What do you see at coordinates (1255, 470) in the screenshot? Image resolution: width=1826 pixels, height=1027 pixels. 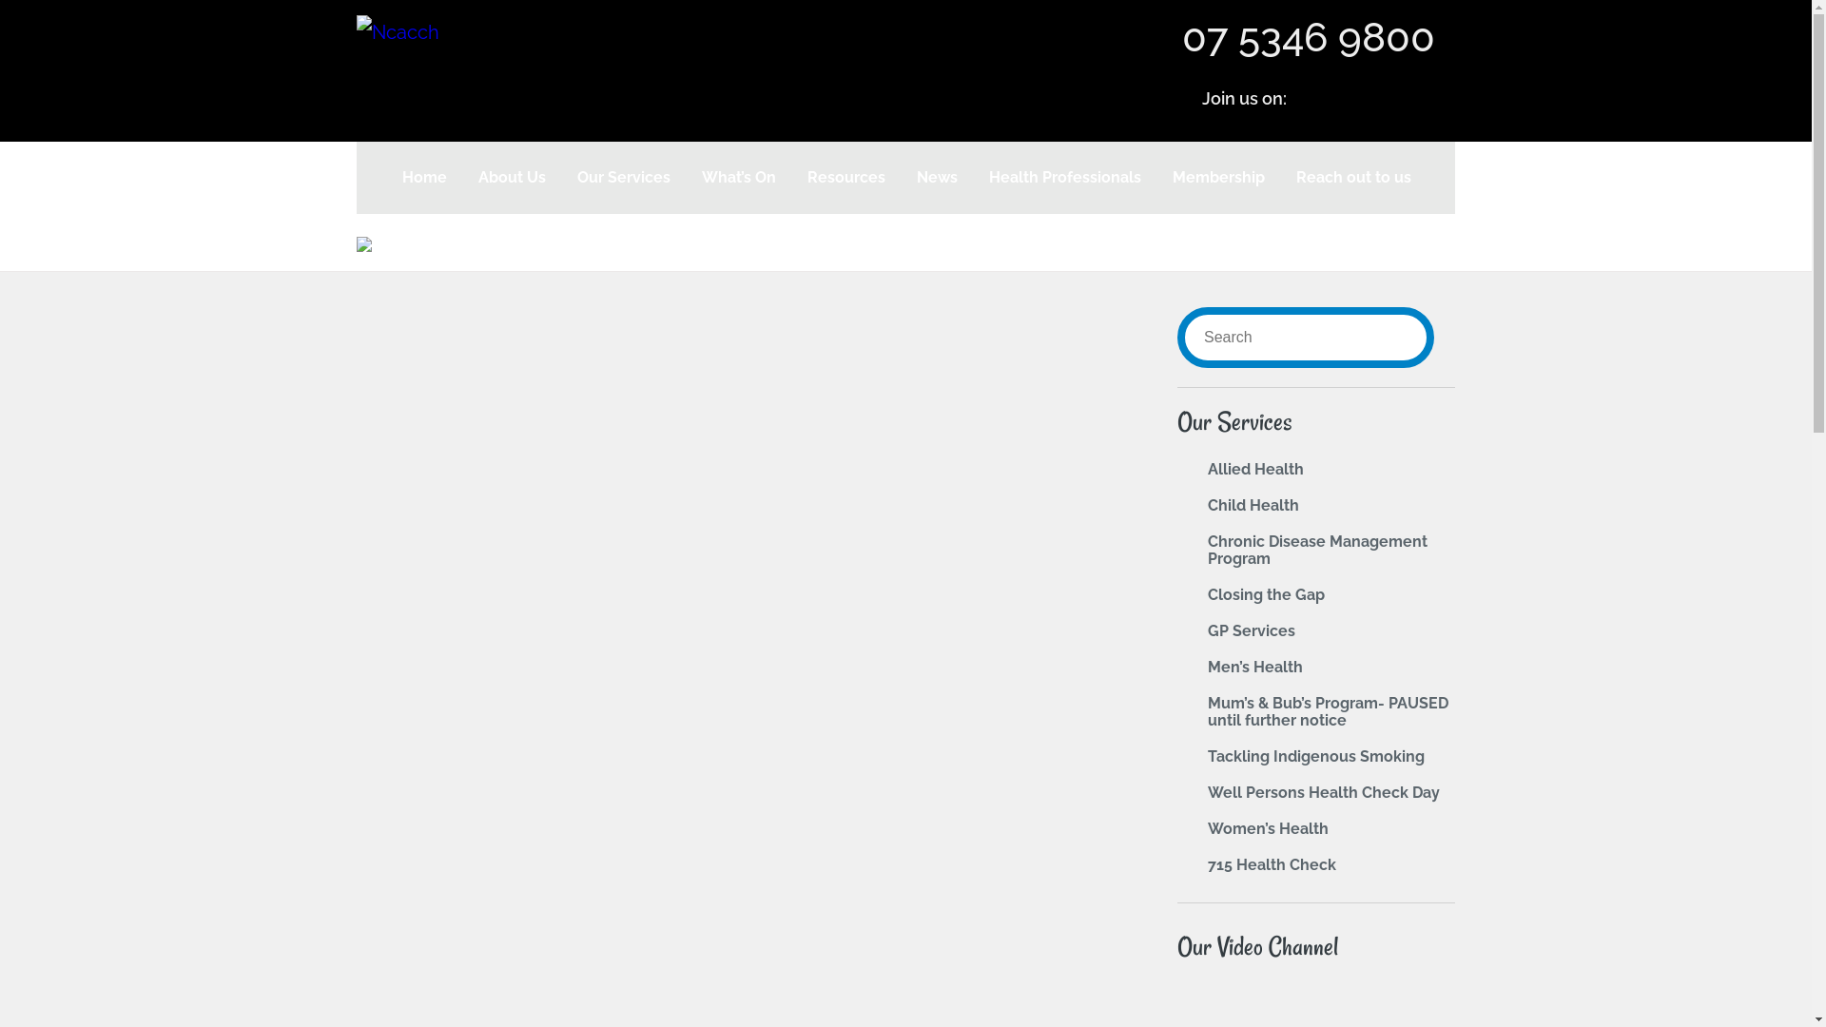 I see `Allied Health` at bounding box center [1255, 470].